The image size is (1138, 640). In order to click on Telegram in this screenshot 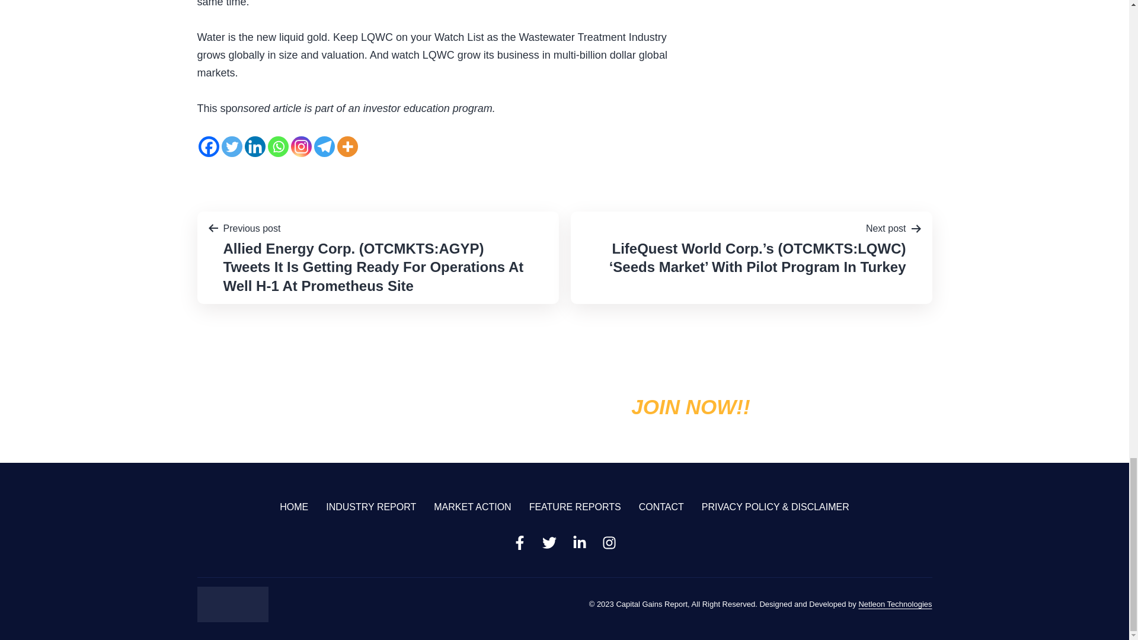, I will do `click(324, 146)`.